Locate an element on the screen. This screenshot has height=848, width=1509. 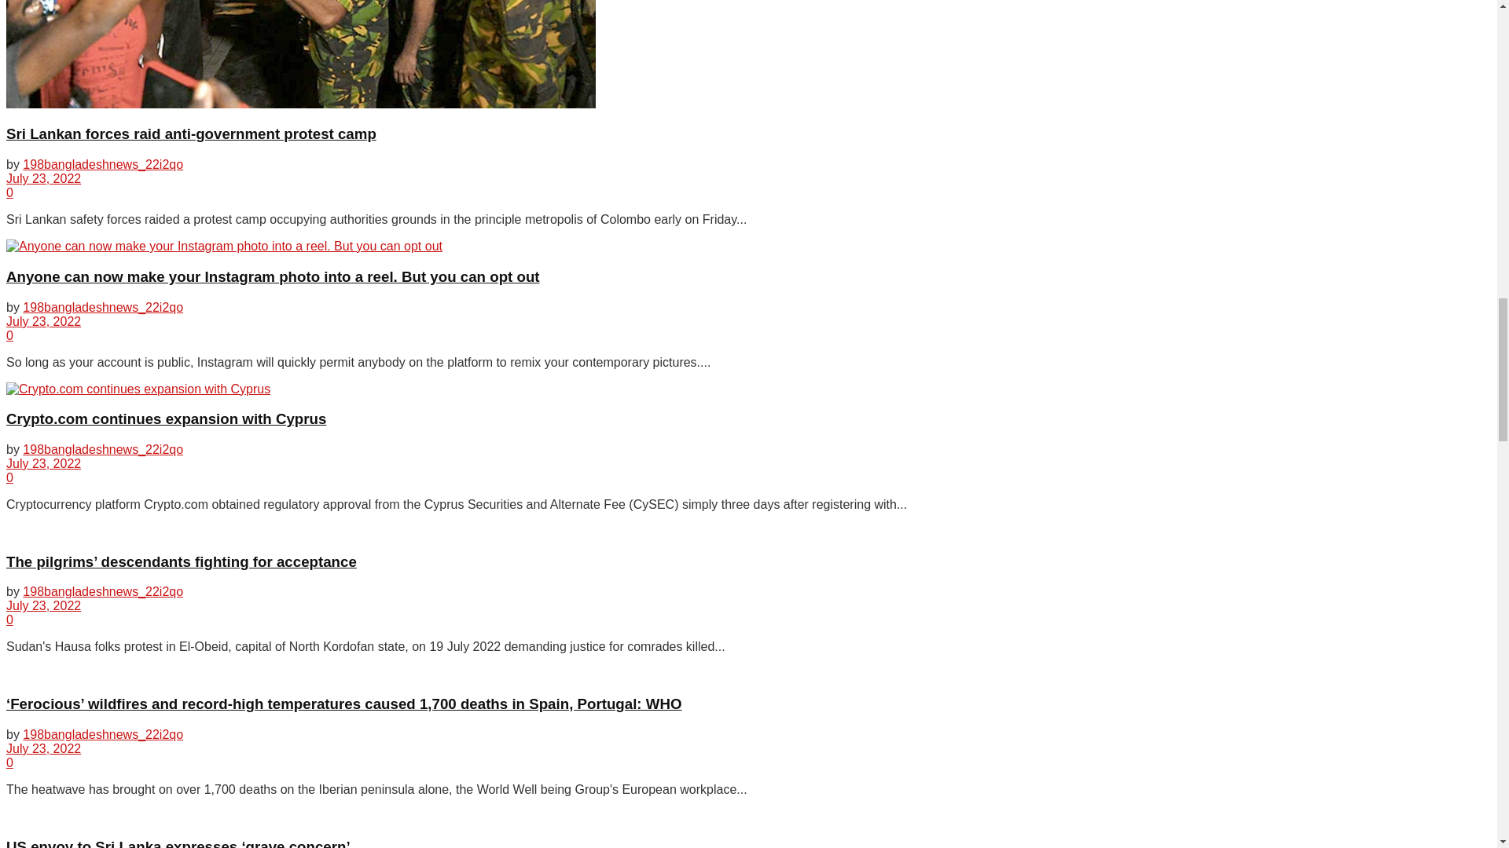
Crypto.com continues expansion with Cyprus is located at coordinates (138, 389).